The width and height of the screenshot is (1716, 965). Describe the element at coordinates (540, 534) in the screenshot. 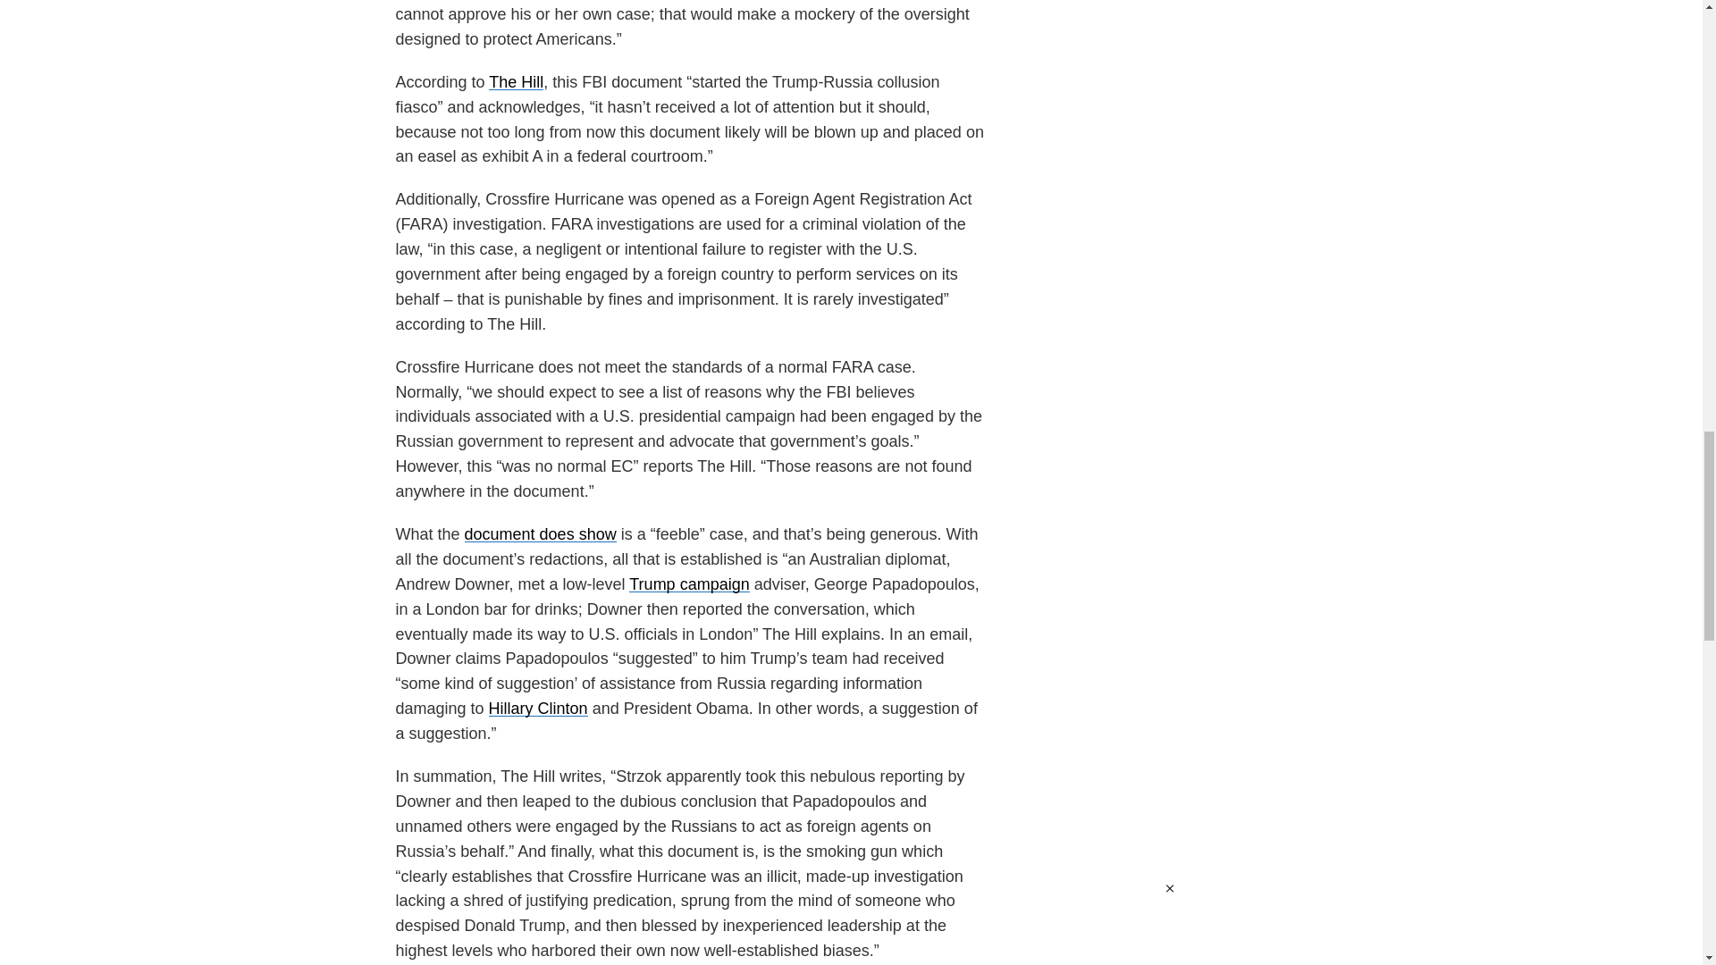

I see `document does show` at that location.